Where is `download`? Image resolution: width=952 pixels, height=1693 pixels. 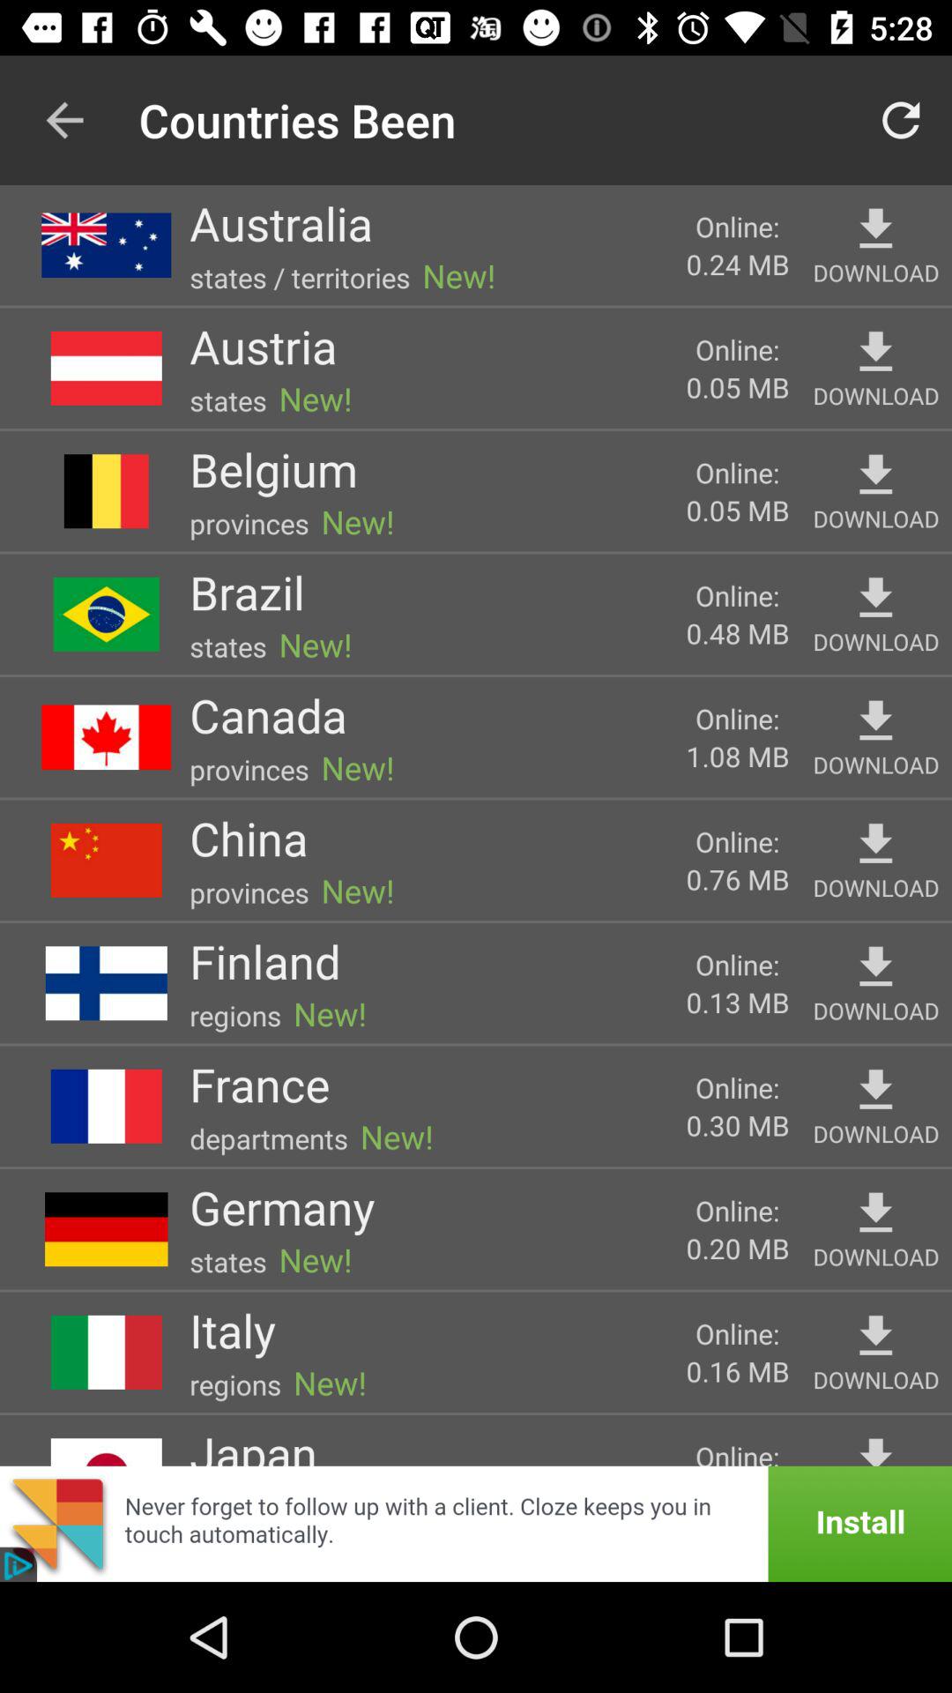
download is located at coordinates (876, 1337).